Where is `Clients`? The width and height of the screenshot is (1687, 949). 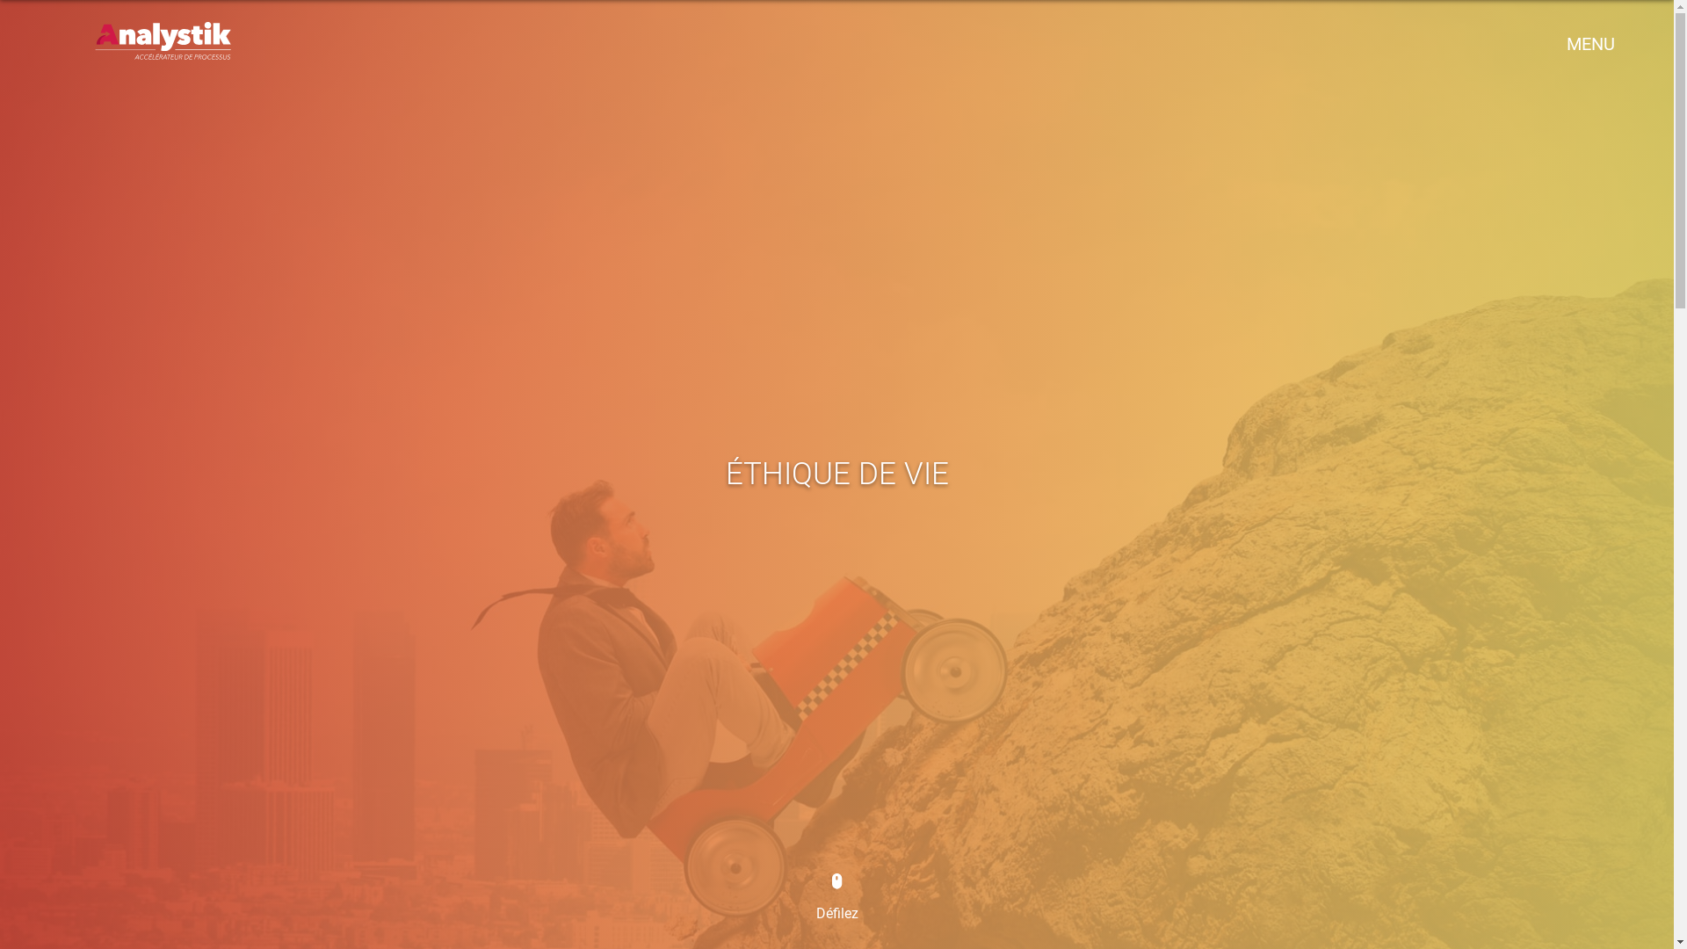 Clients is located at coordinates (1421, 504).